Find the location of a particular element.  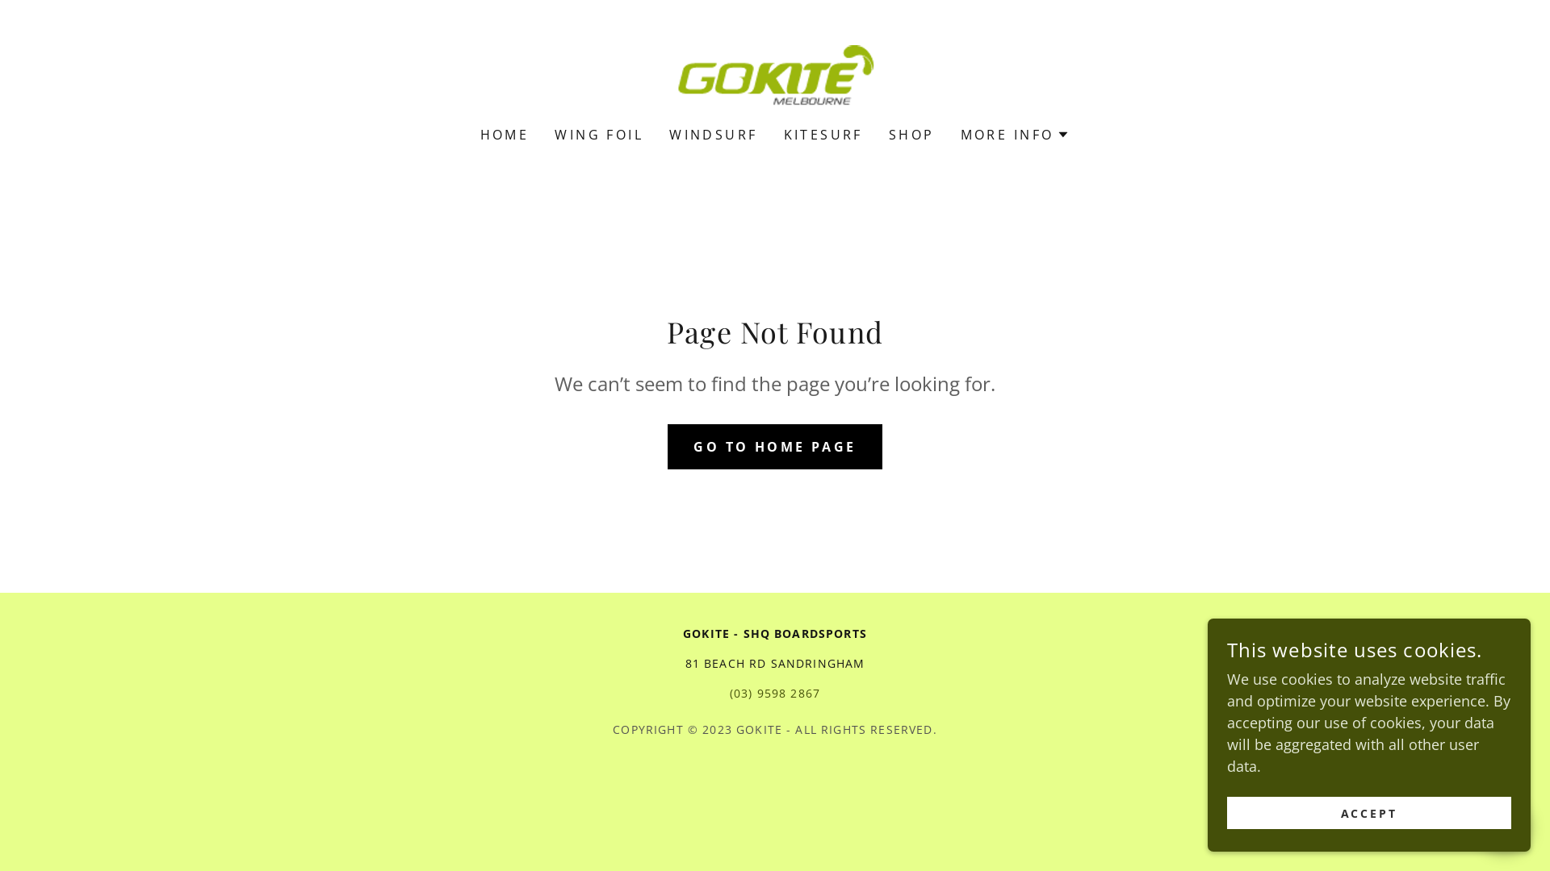

MORE INFO is located at coordinates (1016, 135).